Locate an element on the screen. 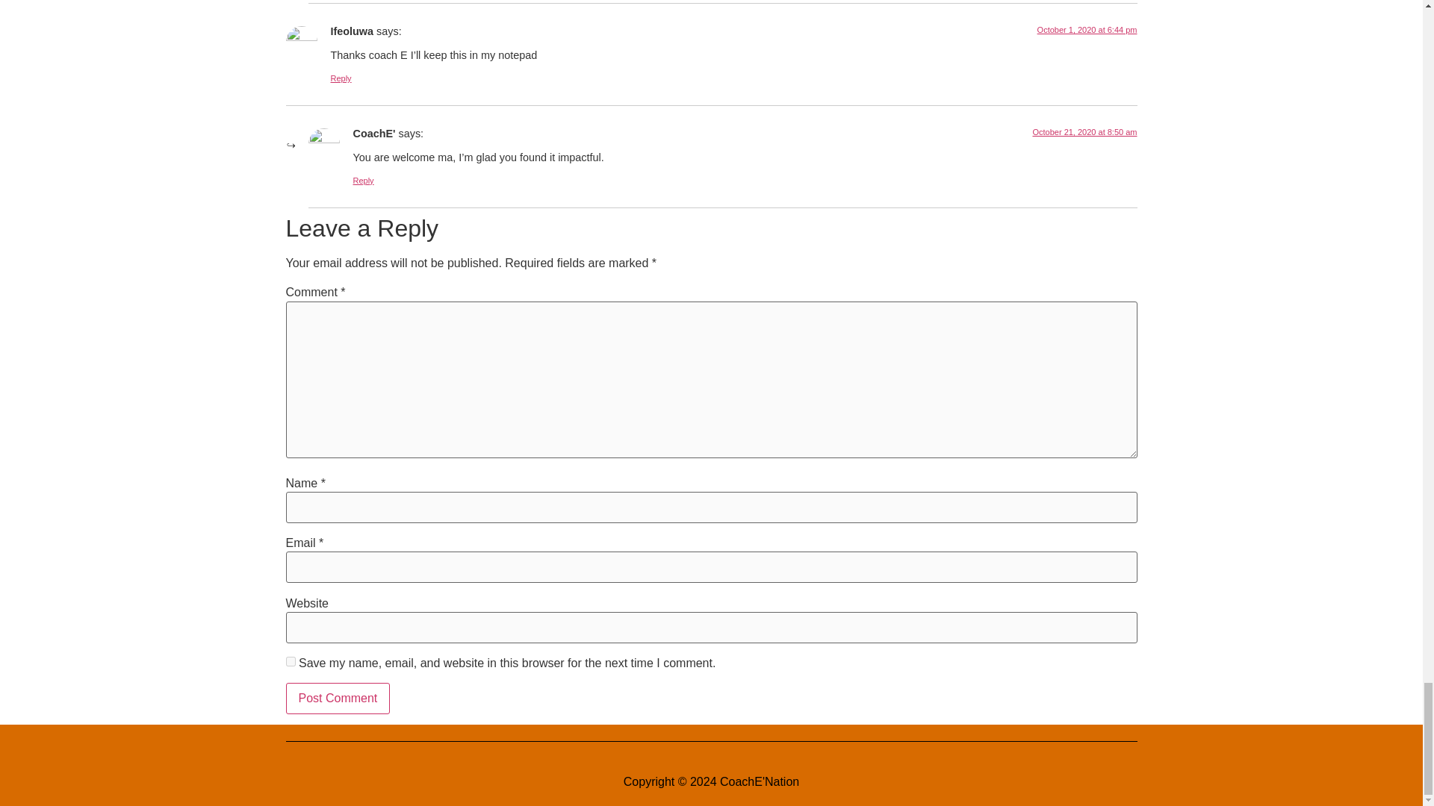 This screenshot has height=806, width=1434. Reply is located at coordinates (341, 78).